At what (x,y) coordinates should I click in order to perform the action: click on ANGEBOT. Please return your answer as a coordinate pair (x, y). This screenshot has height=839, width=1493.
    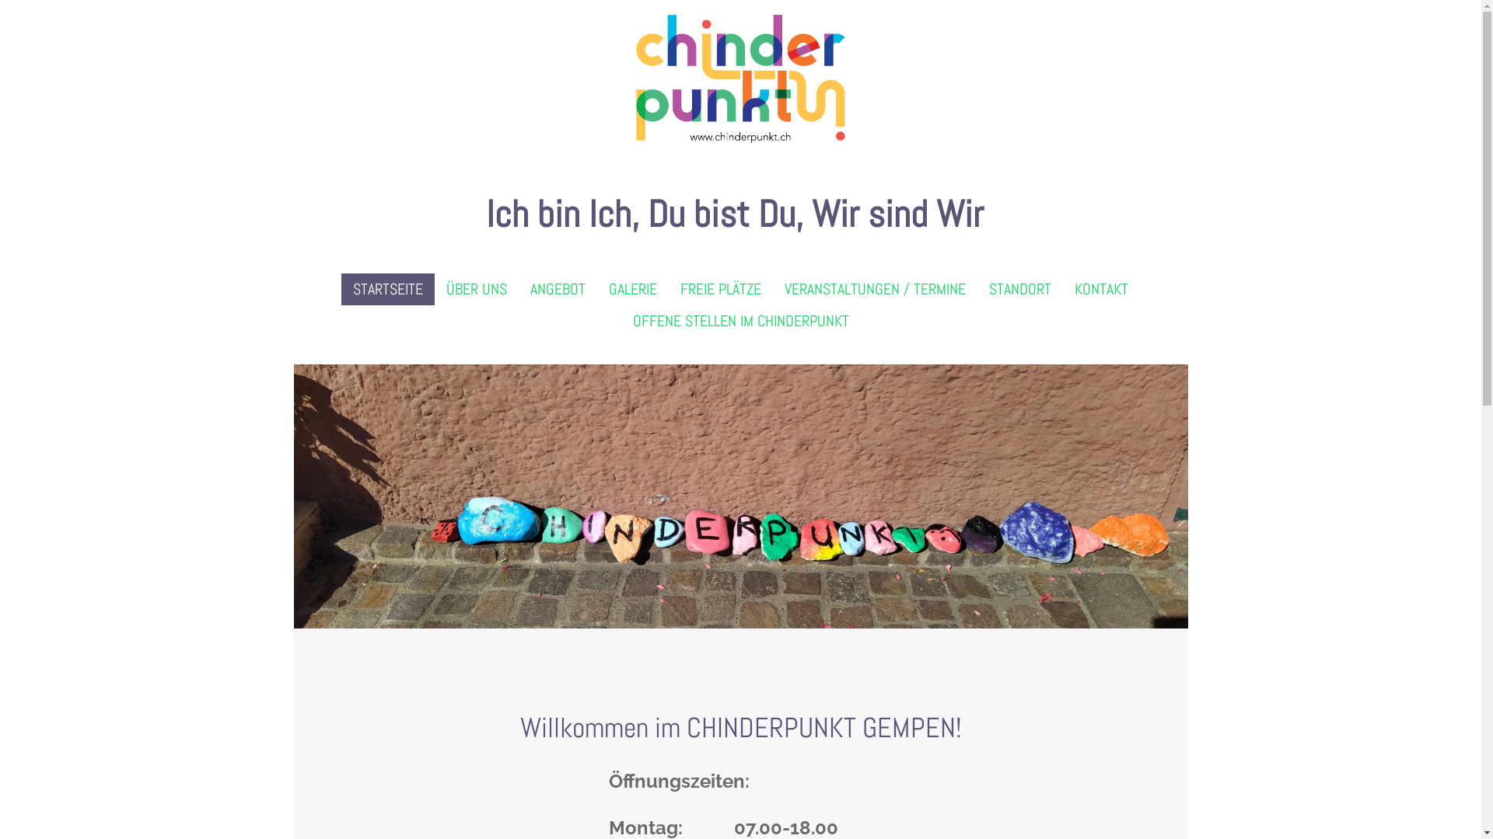
    Looking at the image, I should click on (558, 289).